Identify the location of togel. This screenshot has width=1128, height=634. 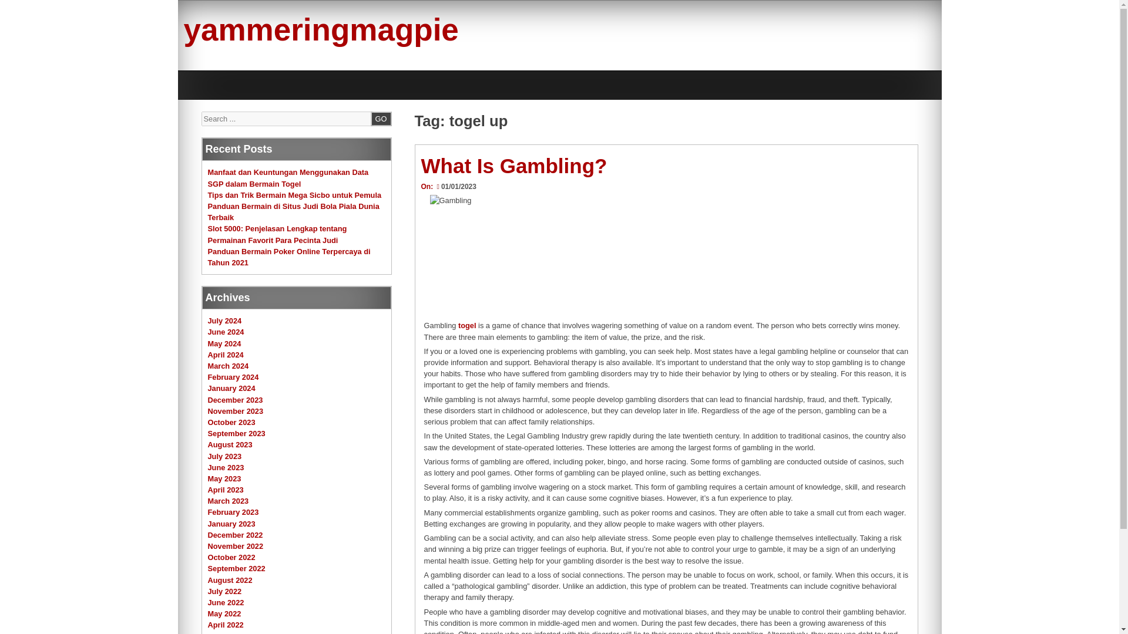
(466, 325).